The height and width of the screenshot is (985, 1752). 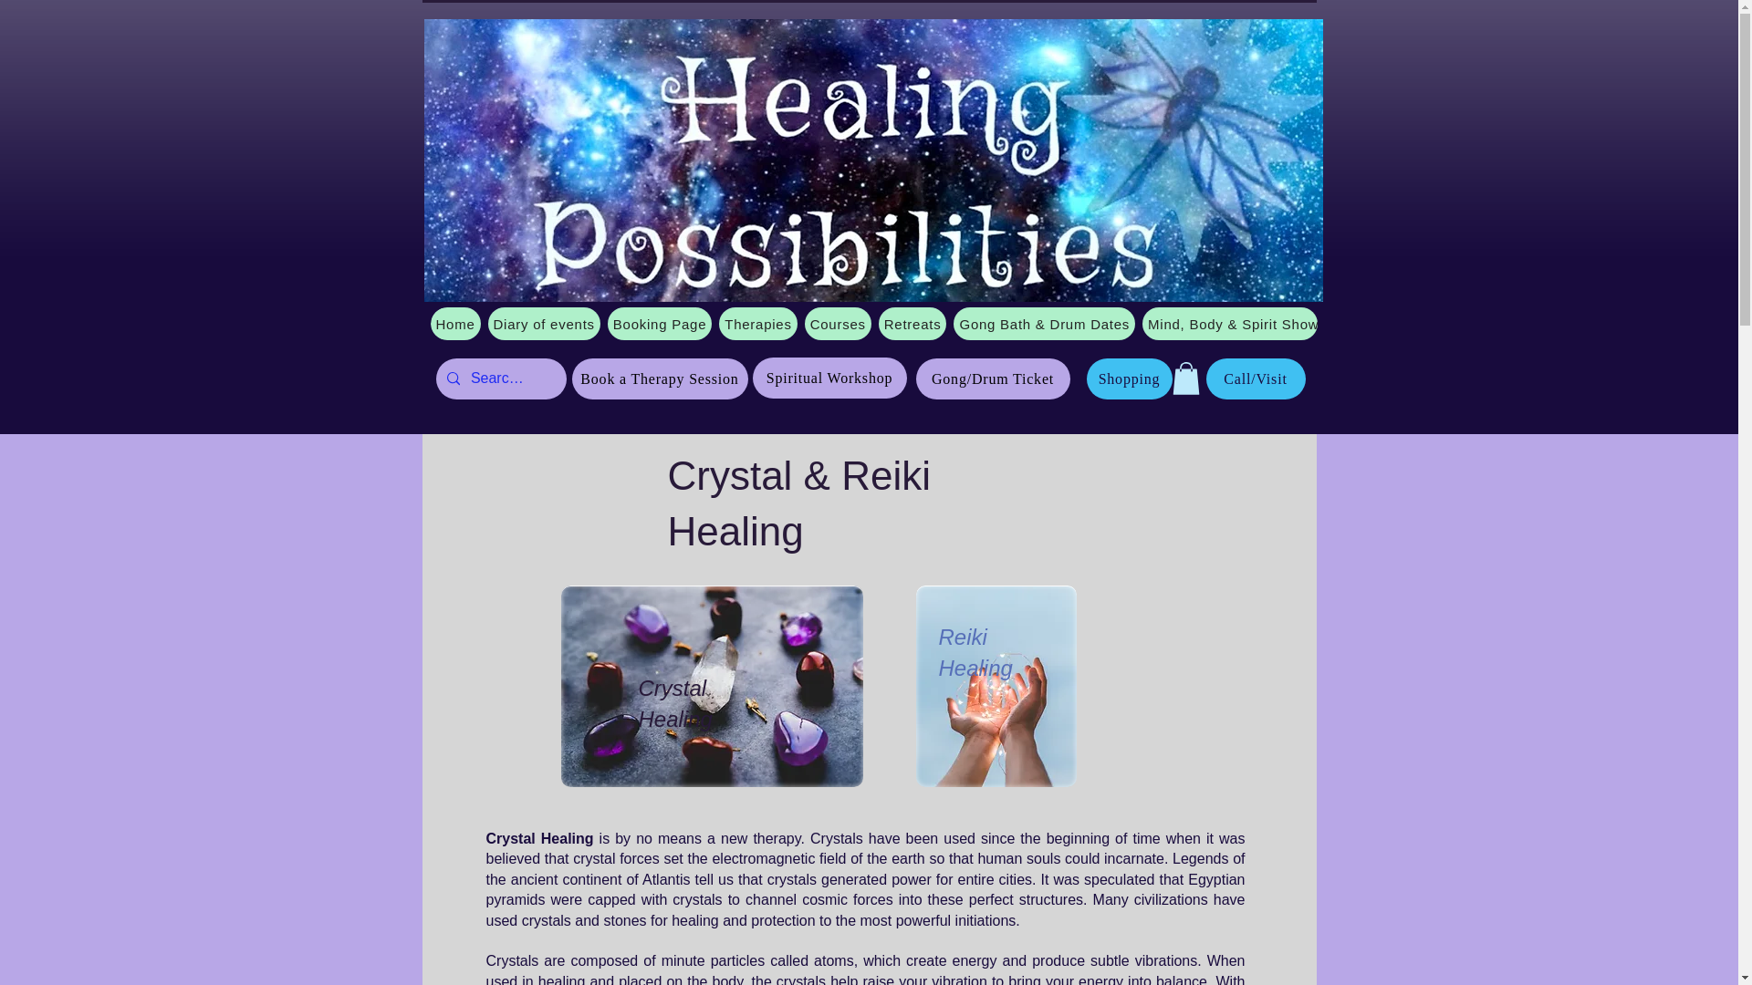 What do you see at coordinates (912, 323) in the screenshot?
I see `Retreats` at bounding box center [912, 323].